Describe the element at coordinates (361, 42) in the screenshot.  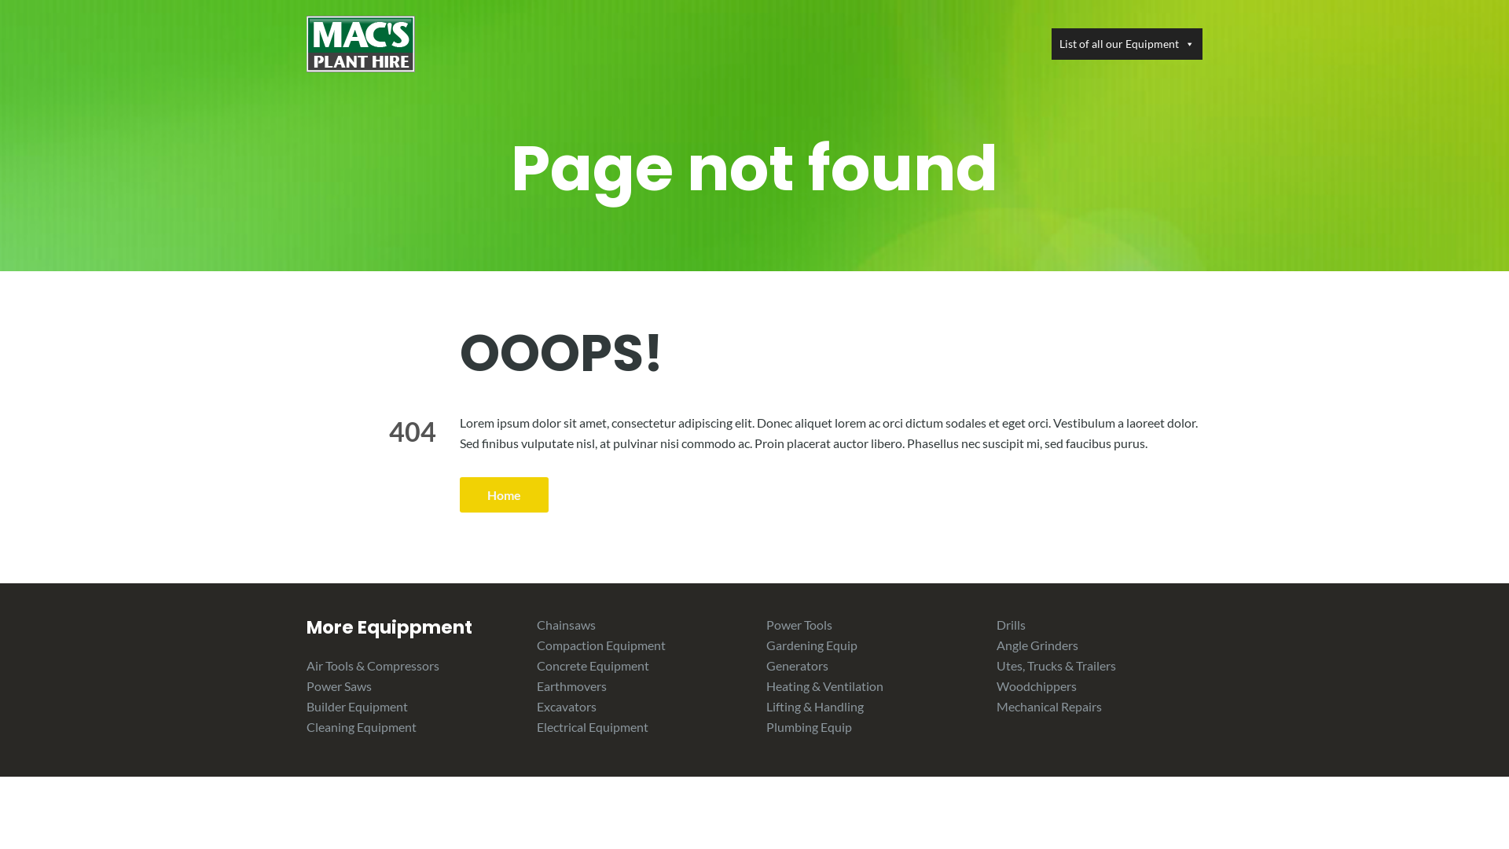
I see `Macs Plant Hire | Rent or Hire Equipment, Tools & Supplies` at that location.